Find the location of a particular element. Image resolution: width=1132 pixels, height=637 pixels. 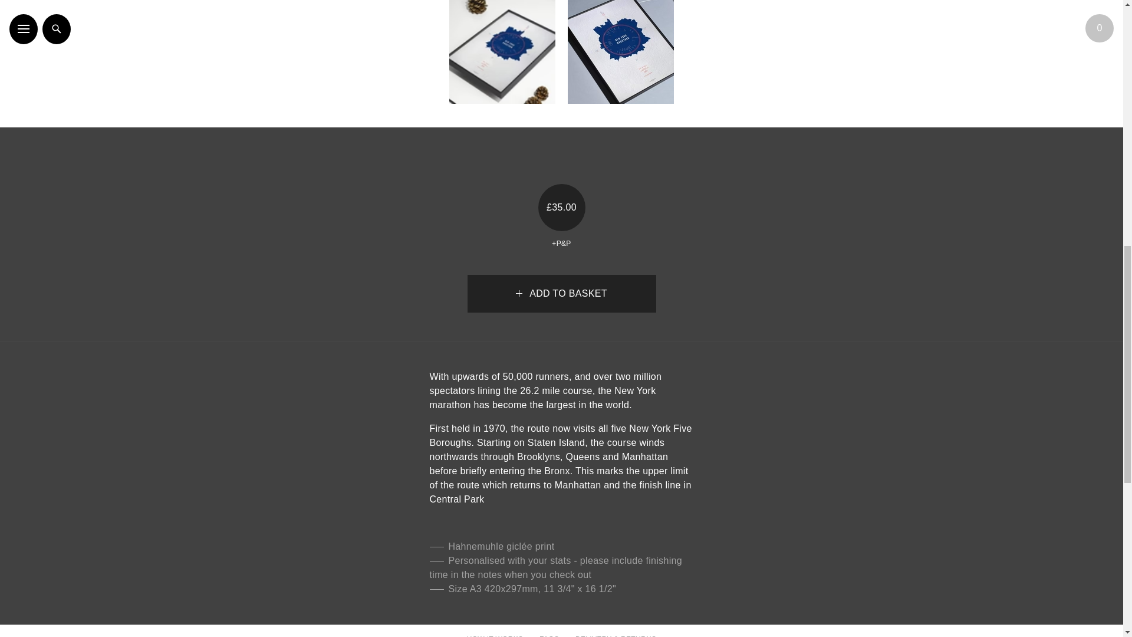

ADD TO BASKET is located at coordinates (561, 294).